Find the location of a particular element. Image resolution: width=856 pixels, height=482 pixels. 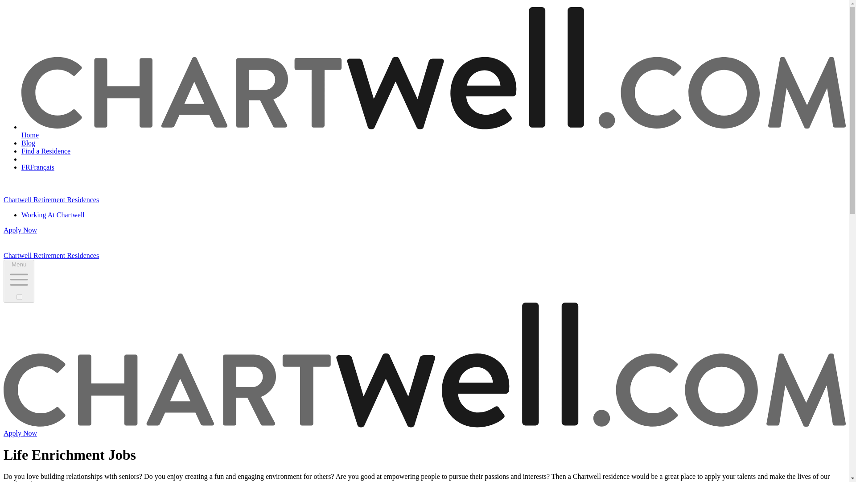

Blog is located at coordinates (28, 143).